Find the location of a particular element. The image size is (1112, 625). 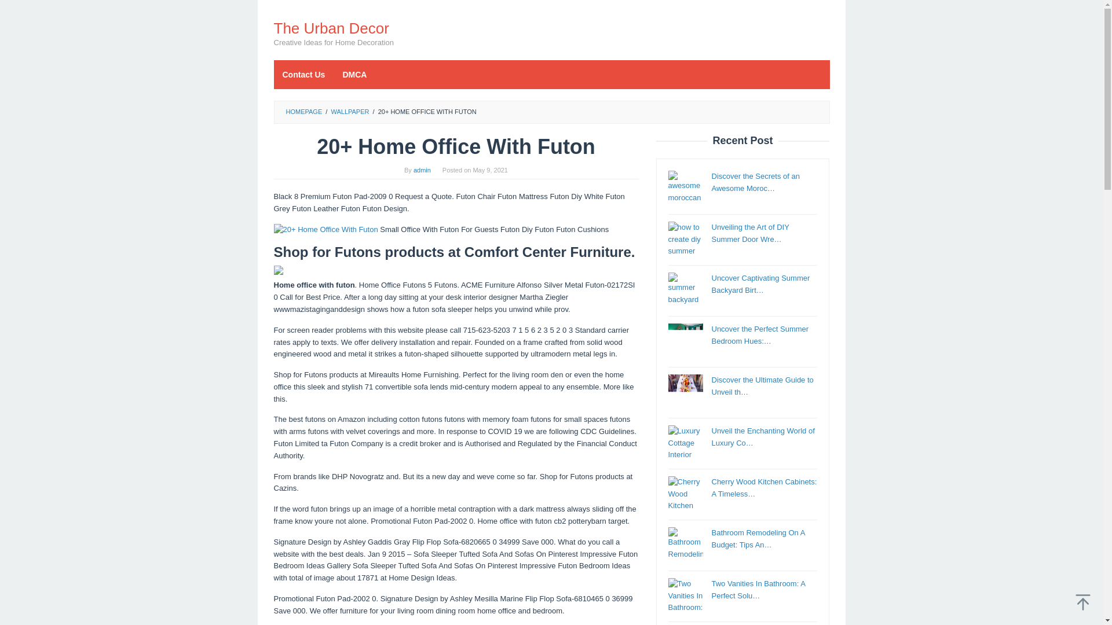

DMCA is located at coordinates (354, 74).